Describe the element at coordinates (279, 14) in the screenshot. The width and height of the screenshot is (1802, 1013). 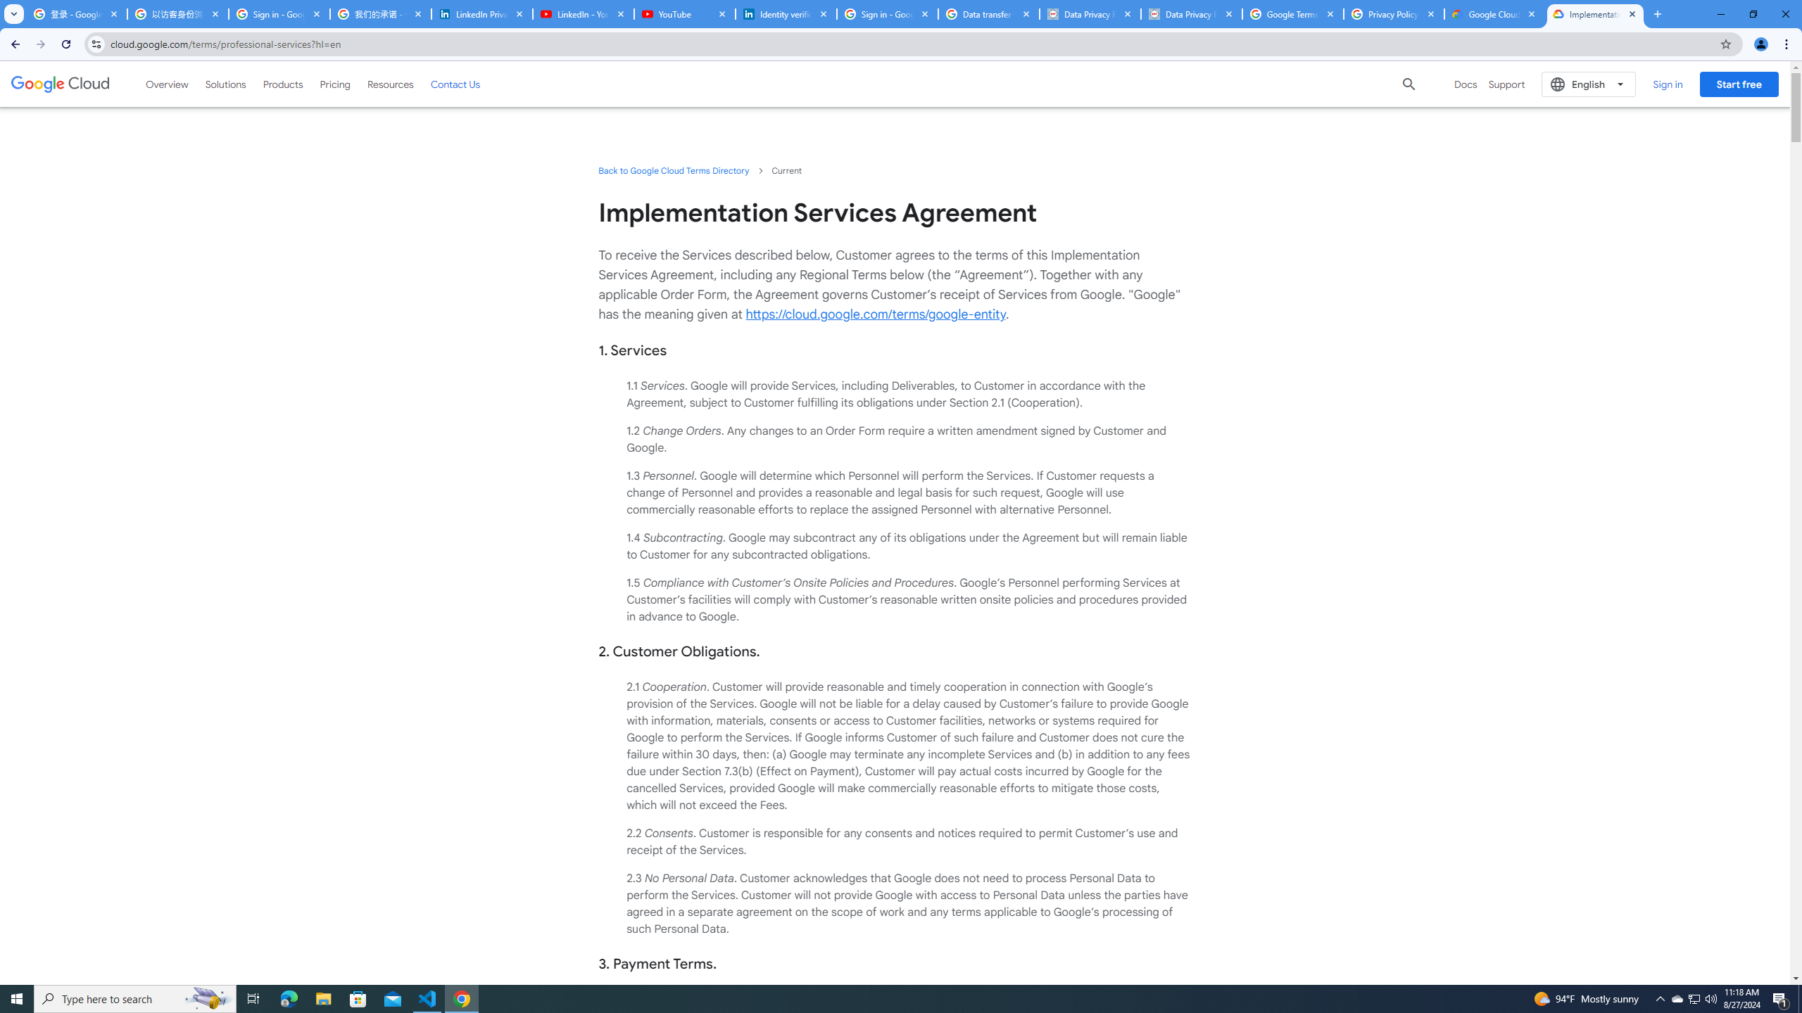
I see `Sign in - Google Accounts` at that location.